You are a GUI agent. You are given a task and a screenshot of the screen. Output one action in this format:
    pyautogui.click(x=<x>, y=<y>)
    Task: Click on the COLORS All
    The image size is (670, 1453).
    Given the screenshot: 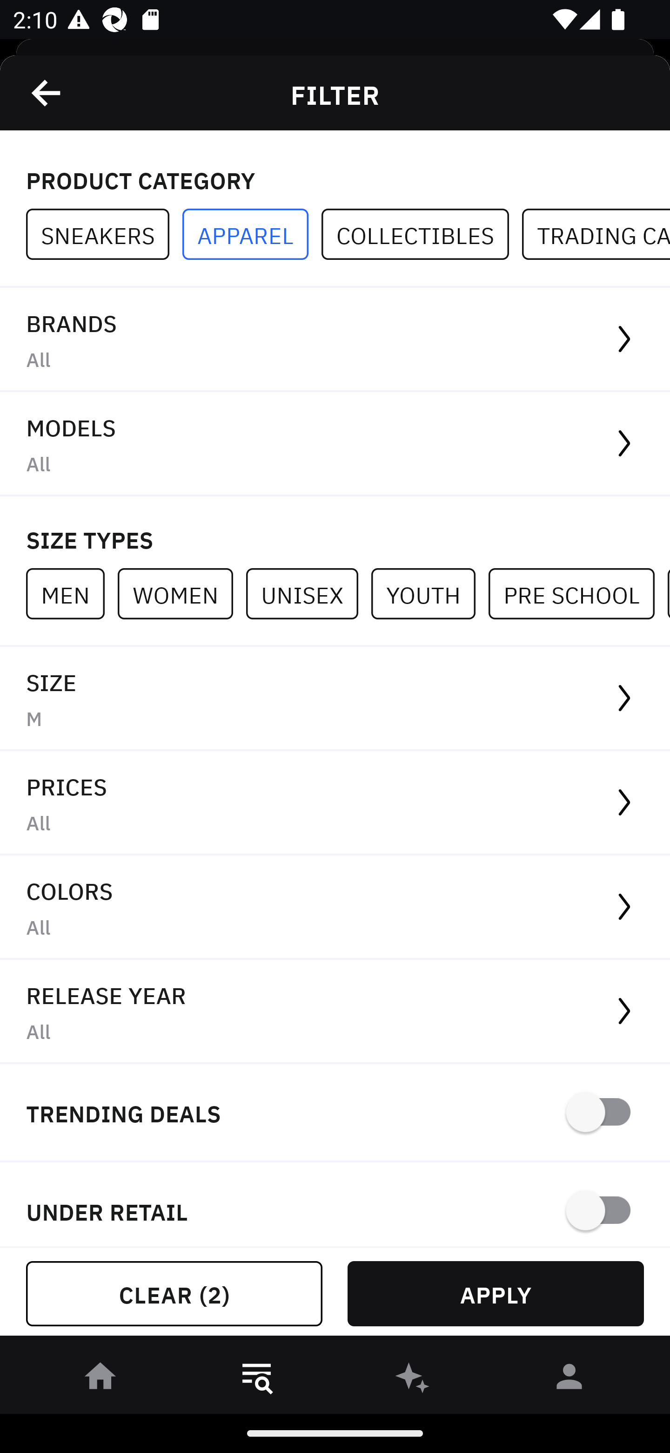 What is the action you would take?
    pyautogui.click(x=335, y=908)
    